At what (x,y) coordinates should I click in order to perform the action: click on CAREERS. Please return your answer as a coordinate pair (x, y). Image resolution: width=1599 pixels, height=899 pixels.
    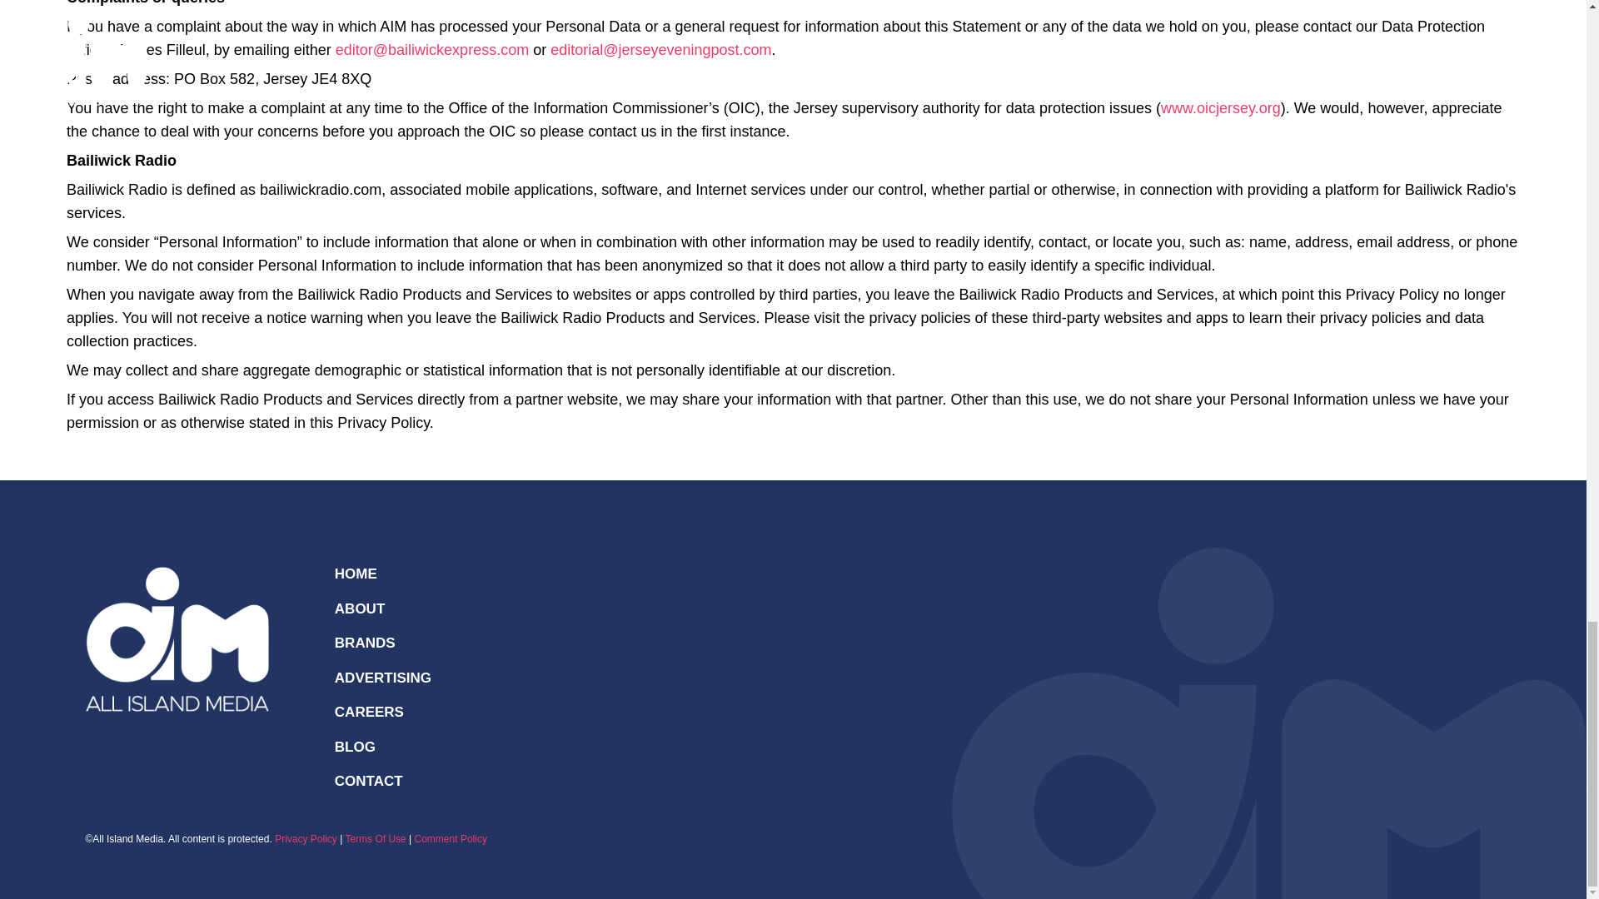
    Looking at the image, I should click on (369, 712).